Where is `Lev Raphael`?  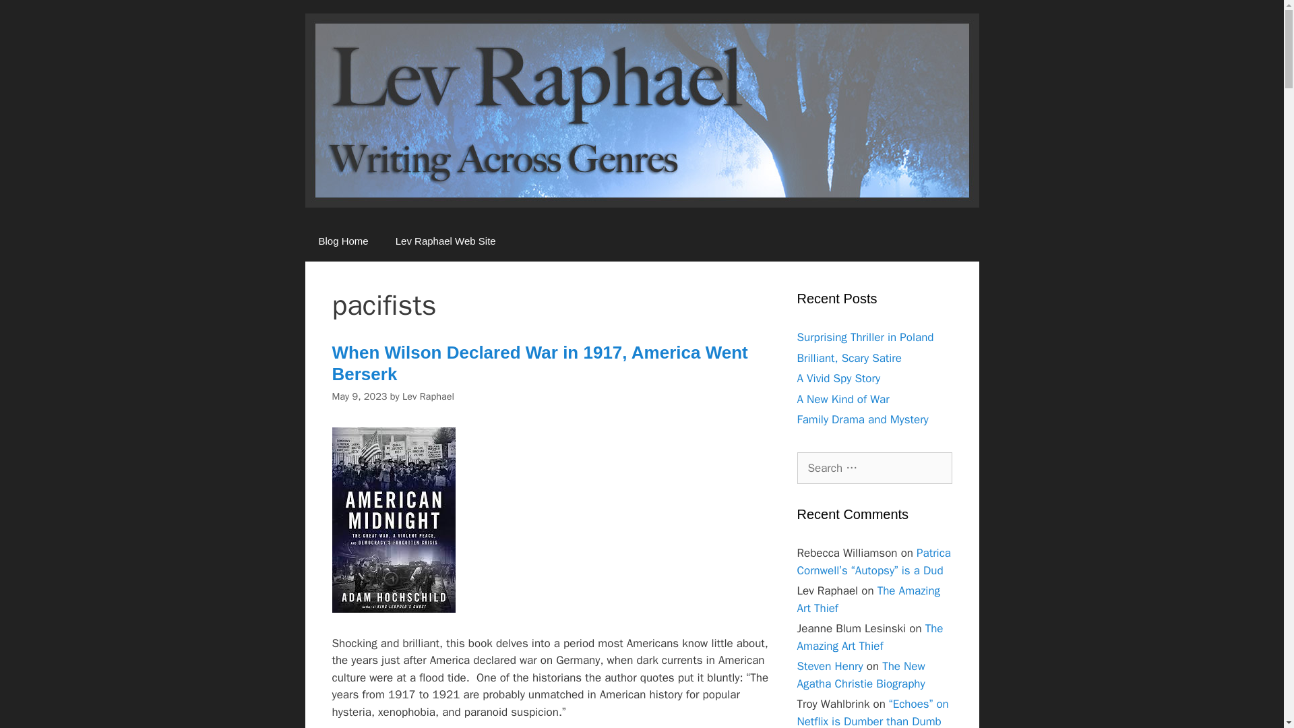
Lev Raphael is located at coordinates (428, 396).